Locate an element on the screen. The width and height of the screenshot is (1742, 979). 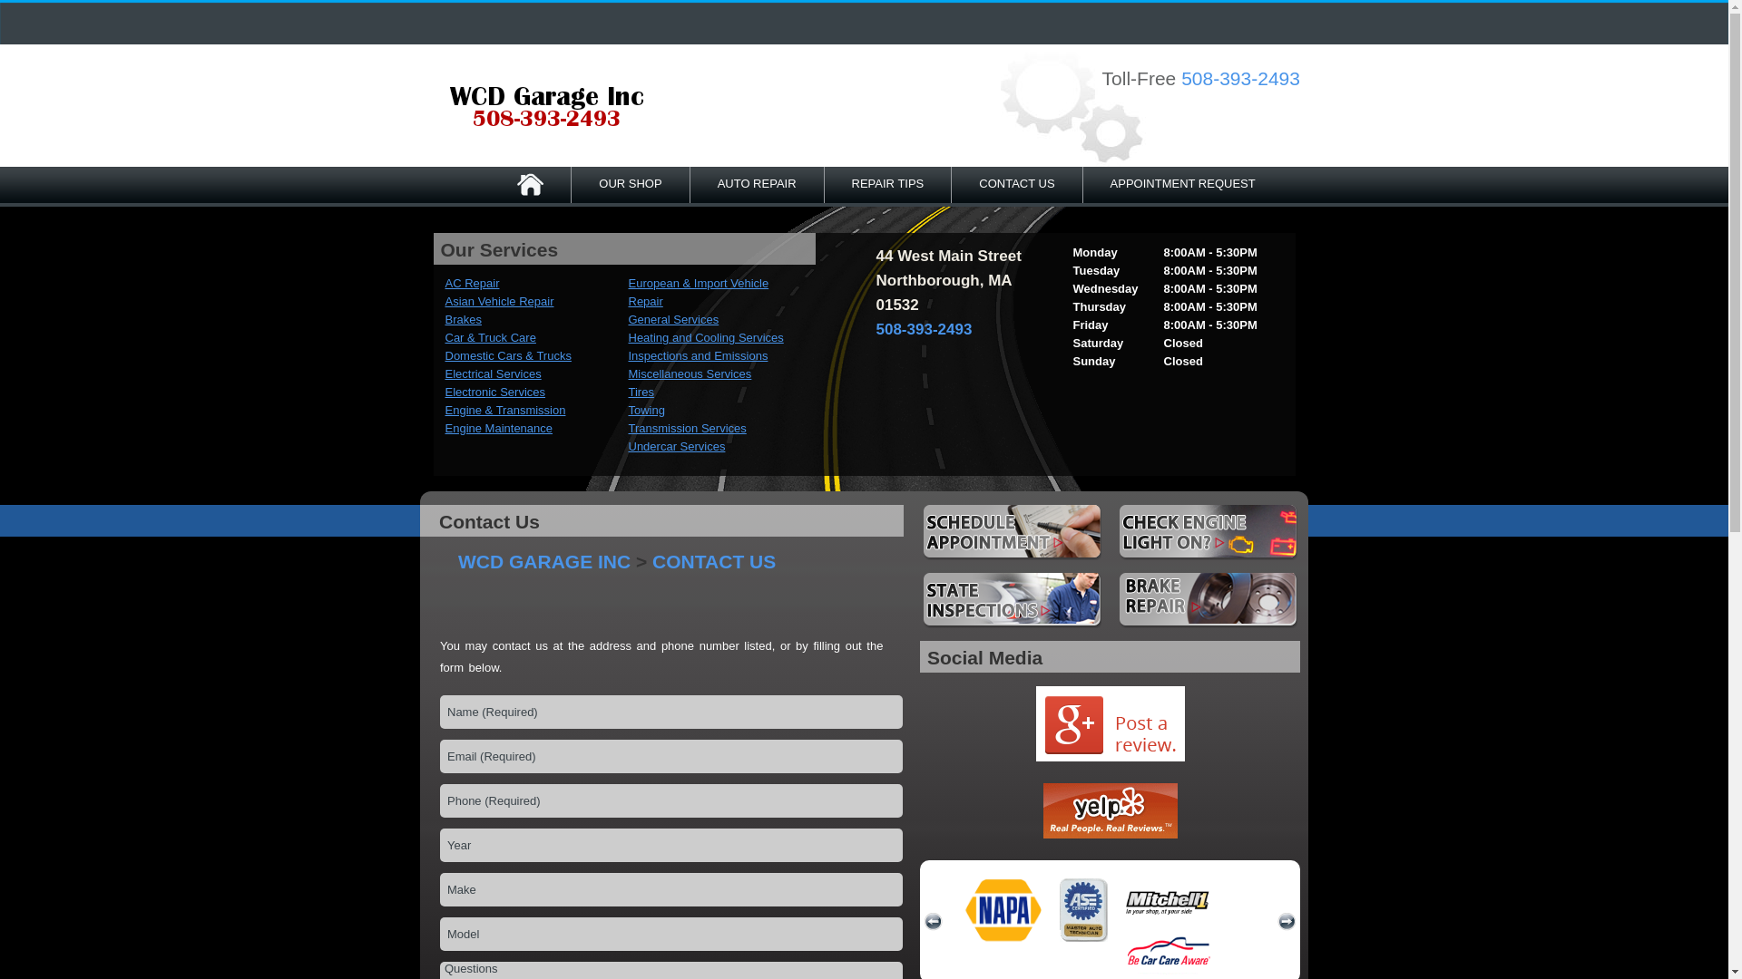
REPAIR TIPS is located at coordinates (887, 184).